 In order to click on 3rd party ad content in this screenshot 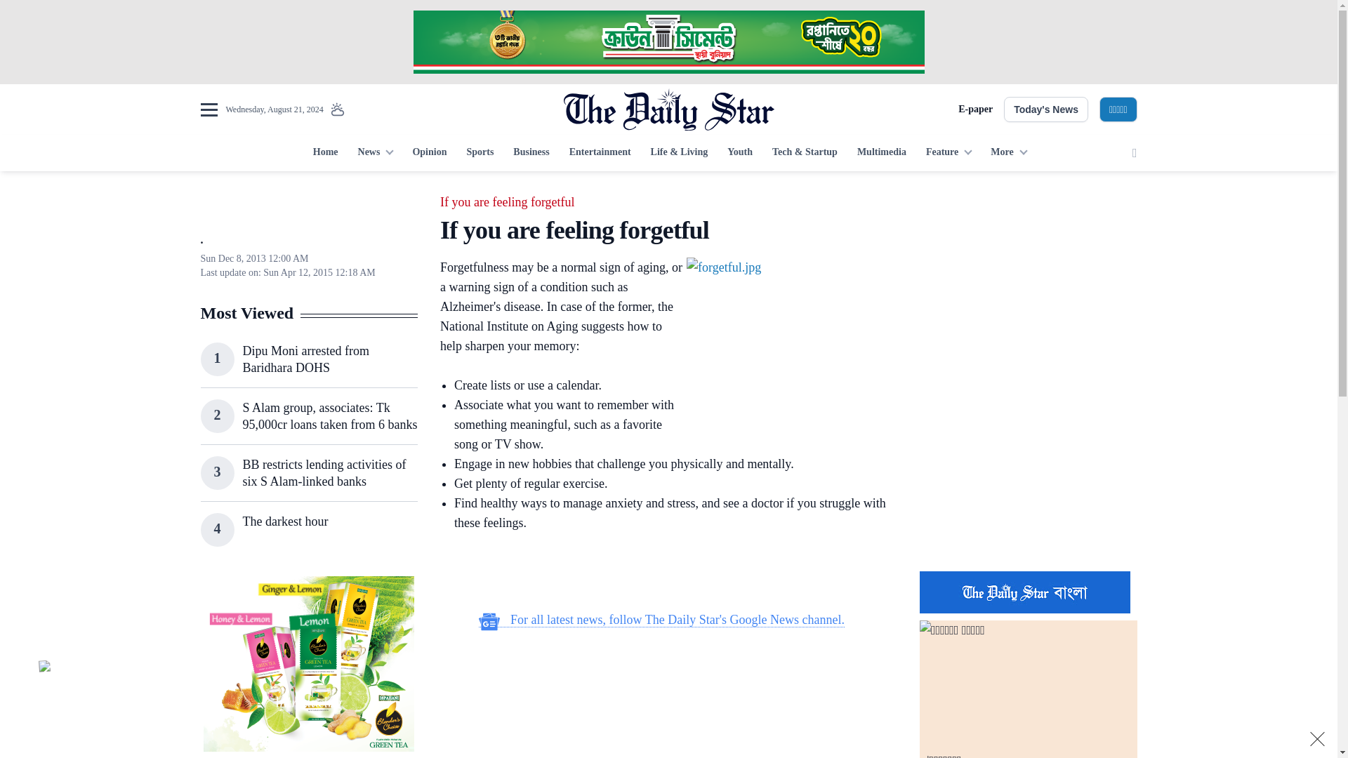, I will do `click(661, 573)`.